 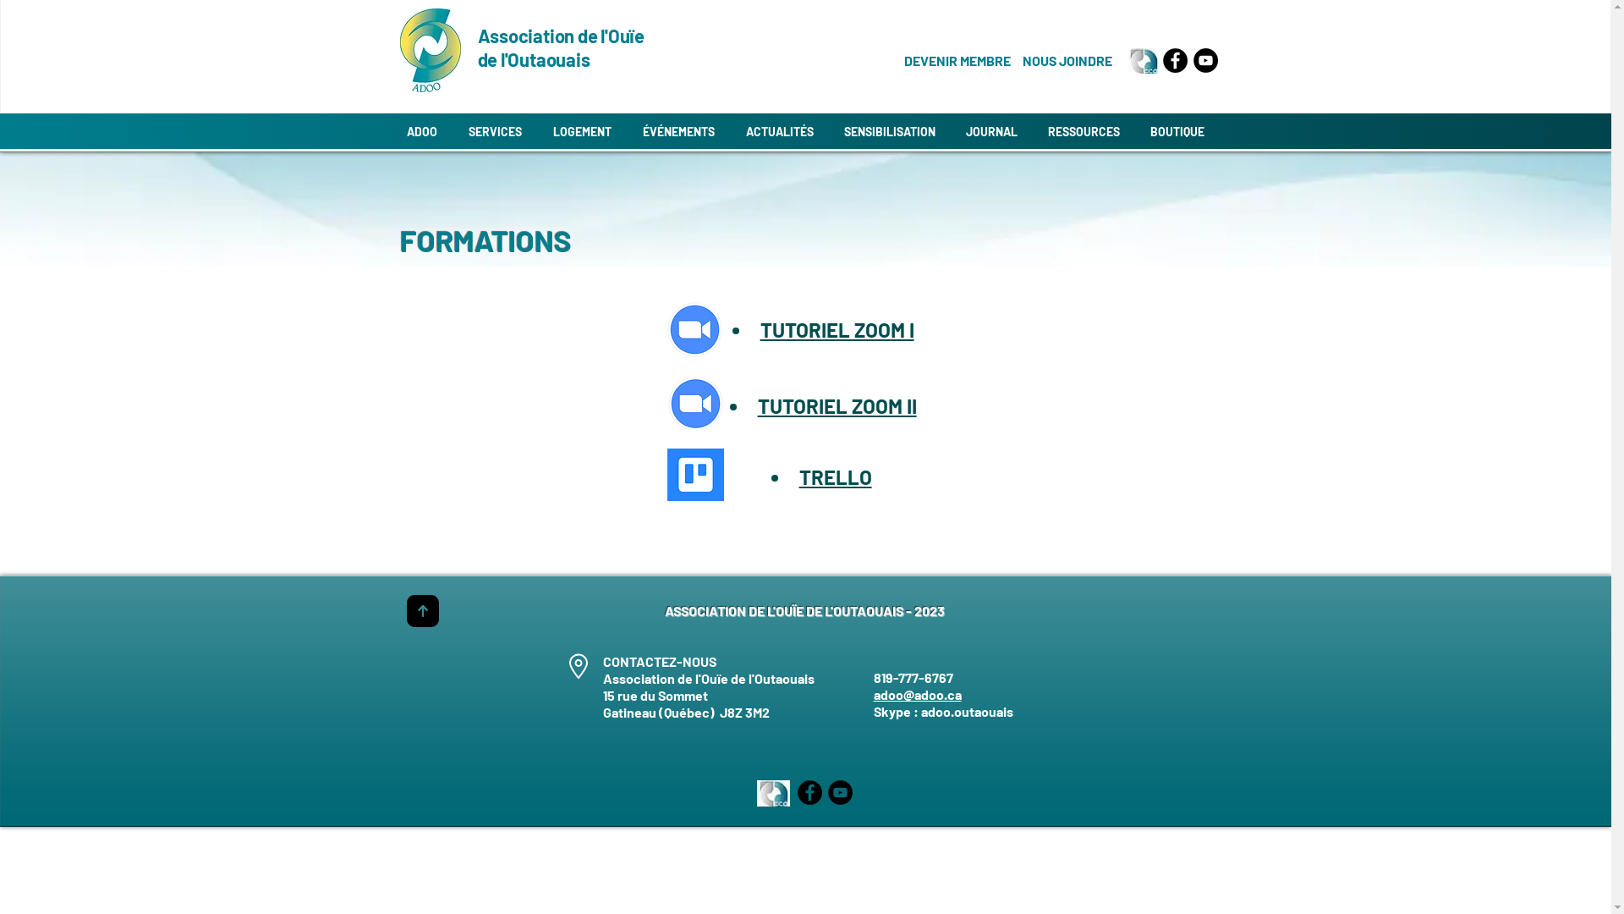 What do you see at coordinates (837, 407) in the screenshot?
I see `TUTORIEL ZOOM II` at bounding box center [837, 407].